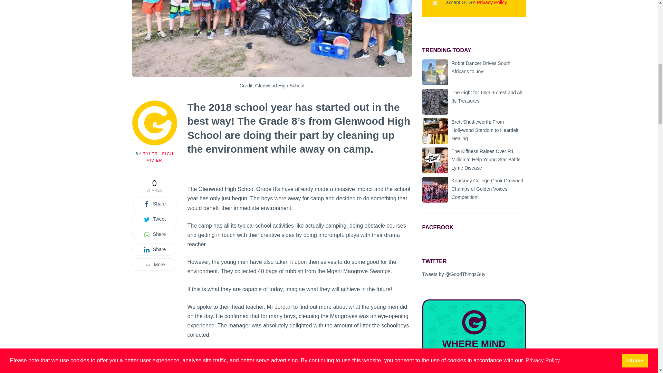 The image size is (663, 373). Describe the element at coordinates (154, 219) in the screenshot. I see `Tweet` at that location.